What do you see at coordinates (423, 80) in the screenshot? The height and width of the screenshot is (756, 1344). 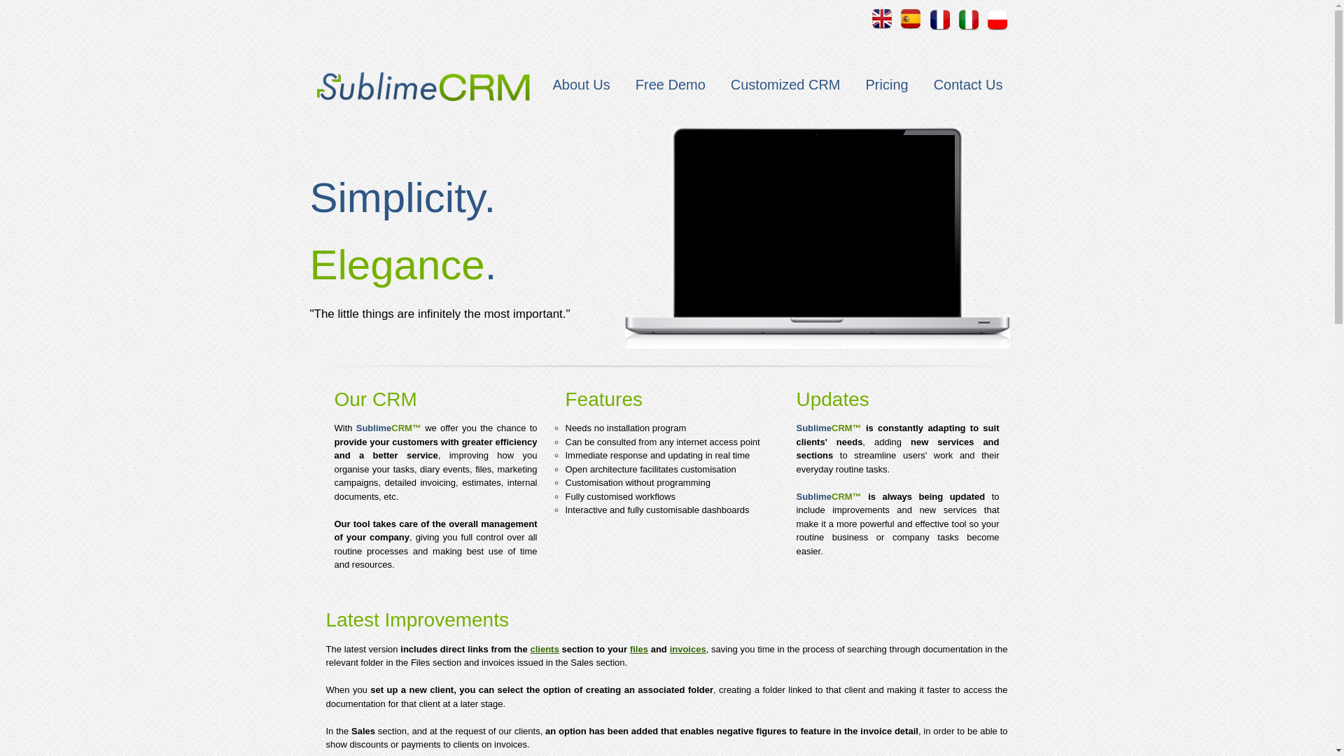 I see `Sublime Customer Relationship Management` at bounding box center [423, 80].